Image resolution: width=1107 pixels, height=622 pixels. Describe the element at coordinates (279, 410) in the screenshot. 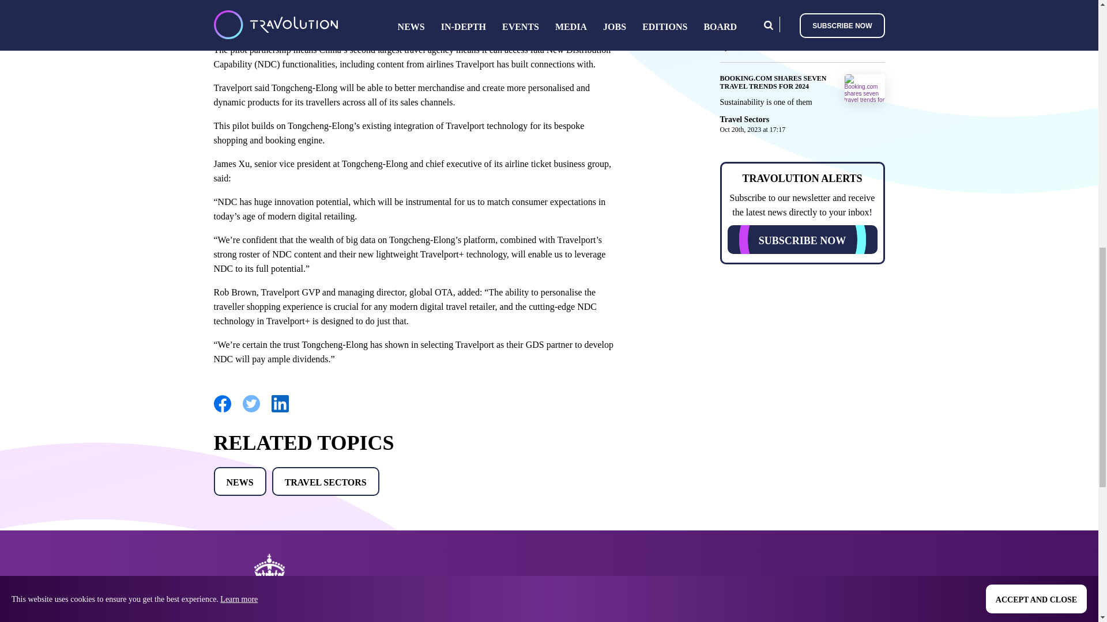

I see `Share on LinkedIn` at that location.